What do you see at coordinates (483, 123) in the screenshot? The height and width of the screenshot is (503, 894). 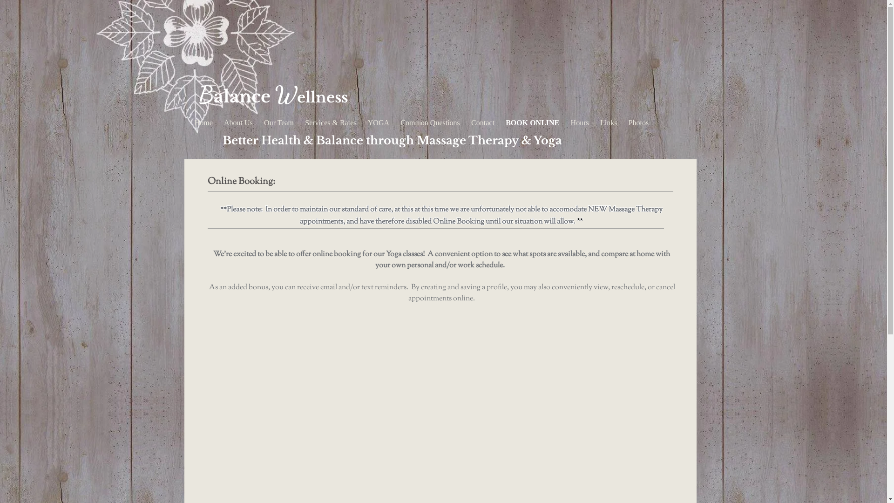 I see `Contact` at bounding box center [483, 123].